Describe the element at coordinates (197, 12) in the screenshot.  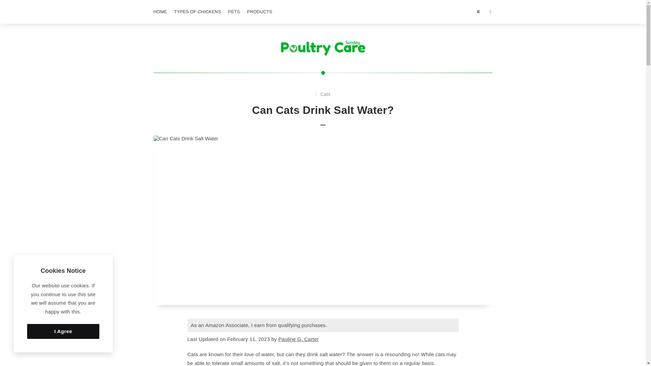
I see `TYPES OF CHICKENS` at that location.